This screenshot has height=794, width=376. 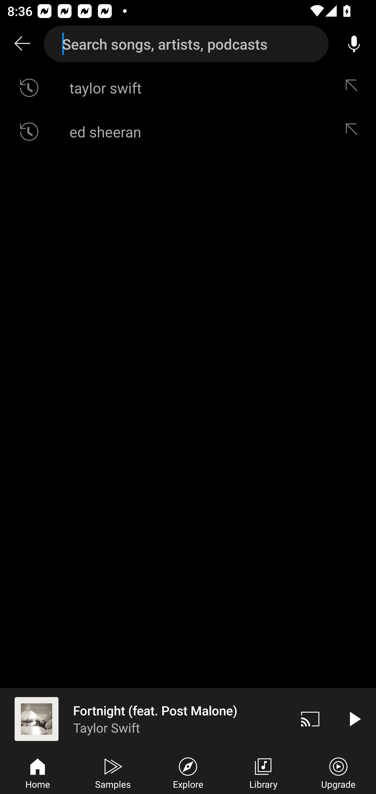 I want to click on Search back, so click(x=22, y=44).